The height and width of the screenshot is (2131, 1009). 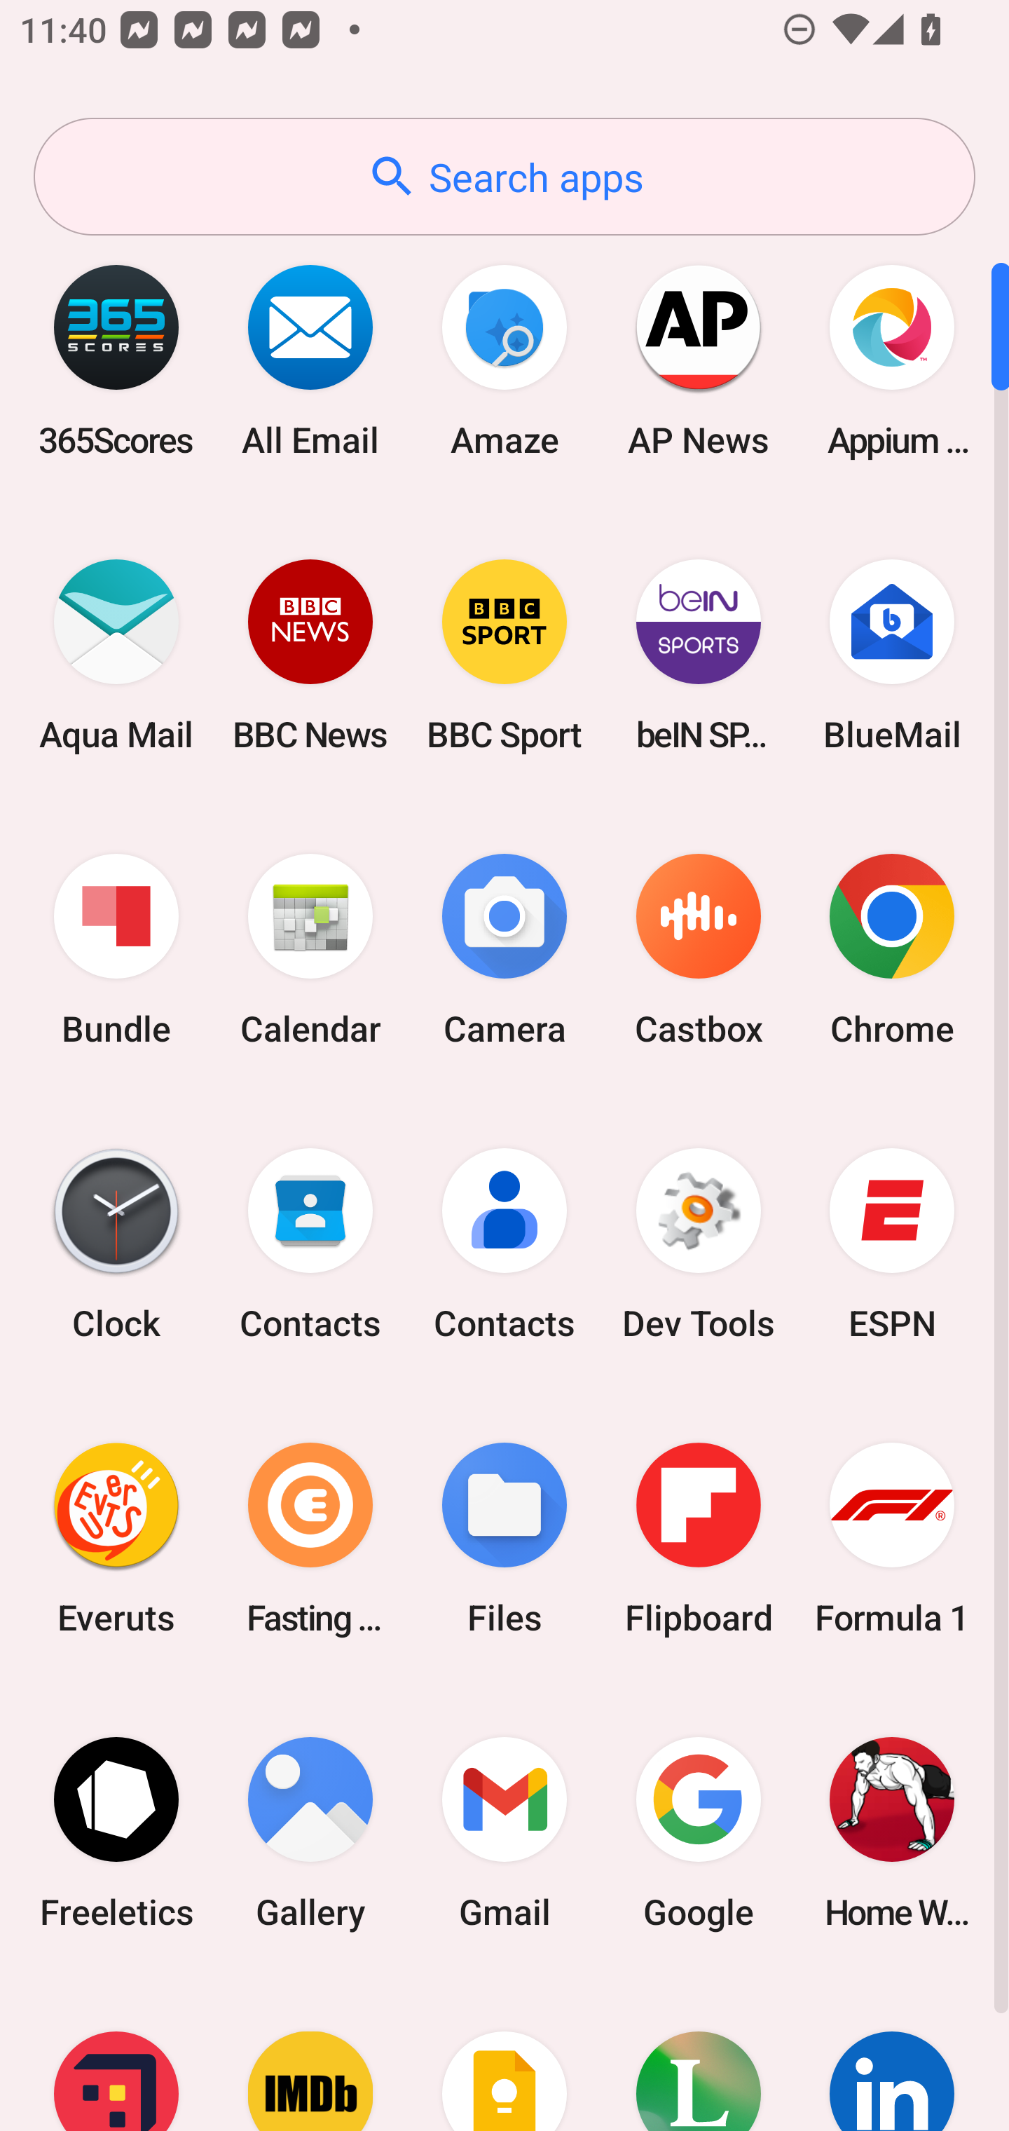 What do you see at coordinates (310, 1244) in the screenshot?
I see `Contacts` at bounding box center [310, 1244].